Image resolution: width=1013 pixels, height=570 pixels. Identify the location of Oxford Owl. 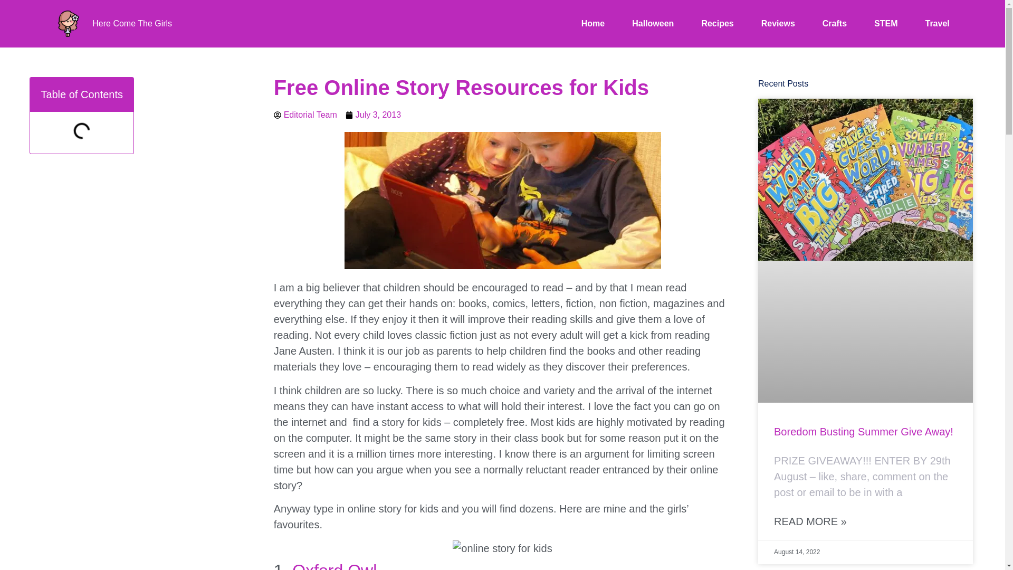
(335, 565).